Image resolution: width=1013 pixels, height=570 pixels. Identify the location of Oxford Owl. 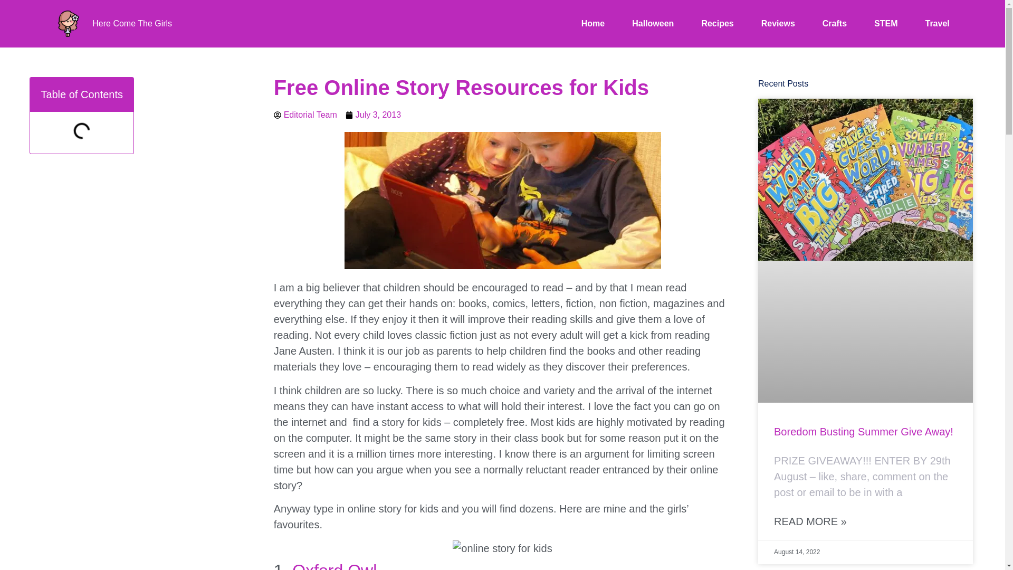
(335, 565).